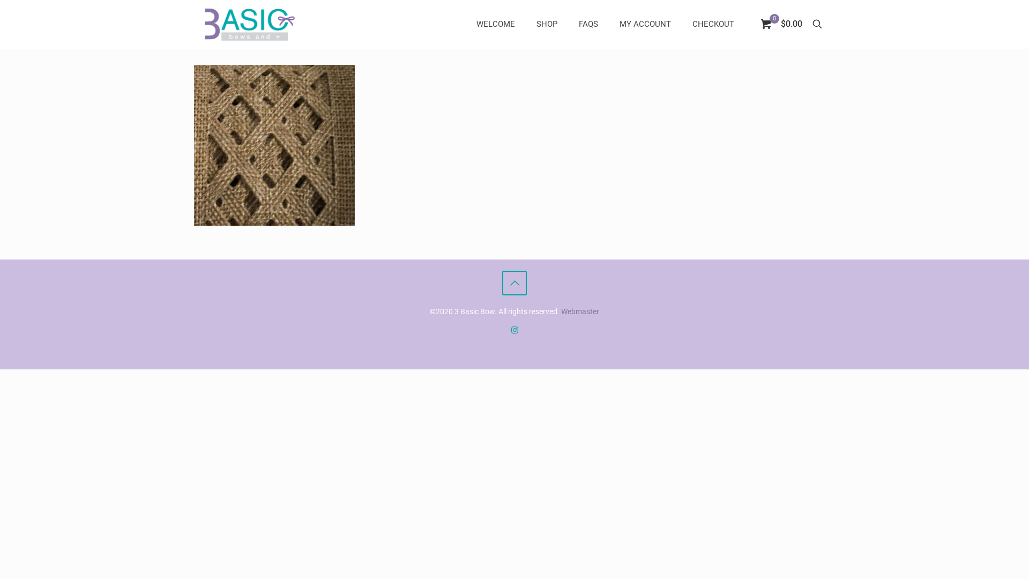 This screenshot has width=1029, height=579. Describe the element at coordinates (250, 24) in the screenshot. I see `3 Basic Bow` at that location.